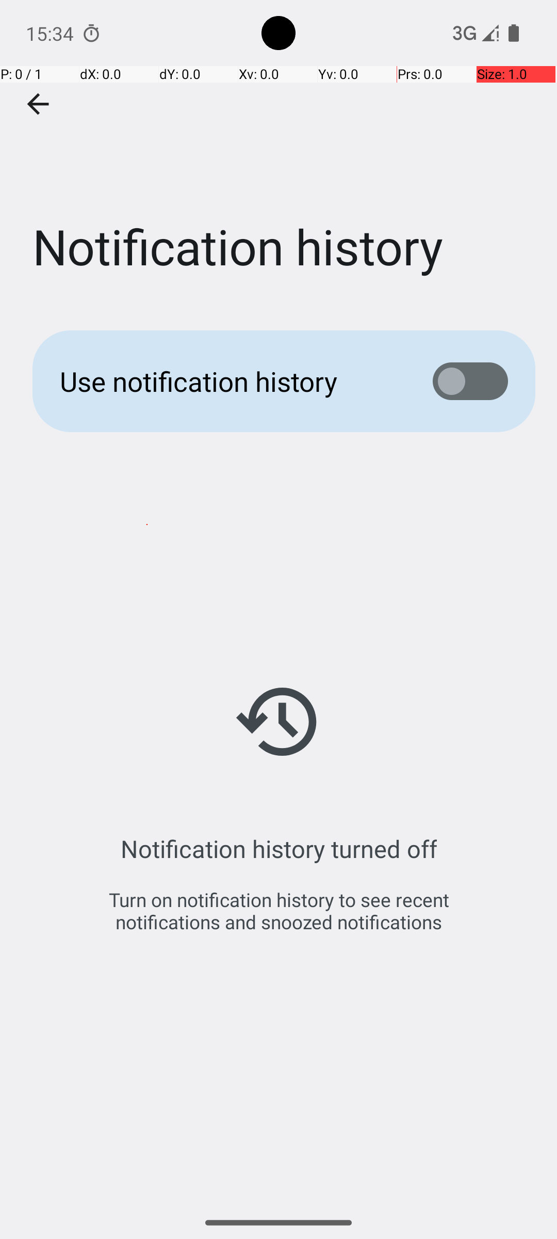 This screenshot has height=1239, width=557. Describe the element at coordinates (278, 849) in the screenshot. I see `Notification history turned off` at that location.